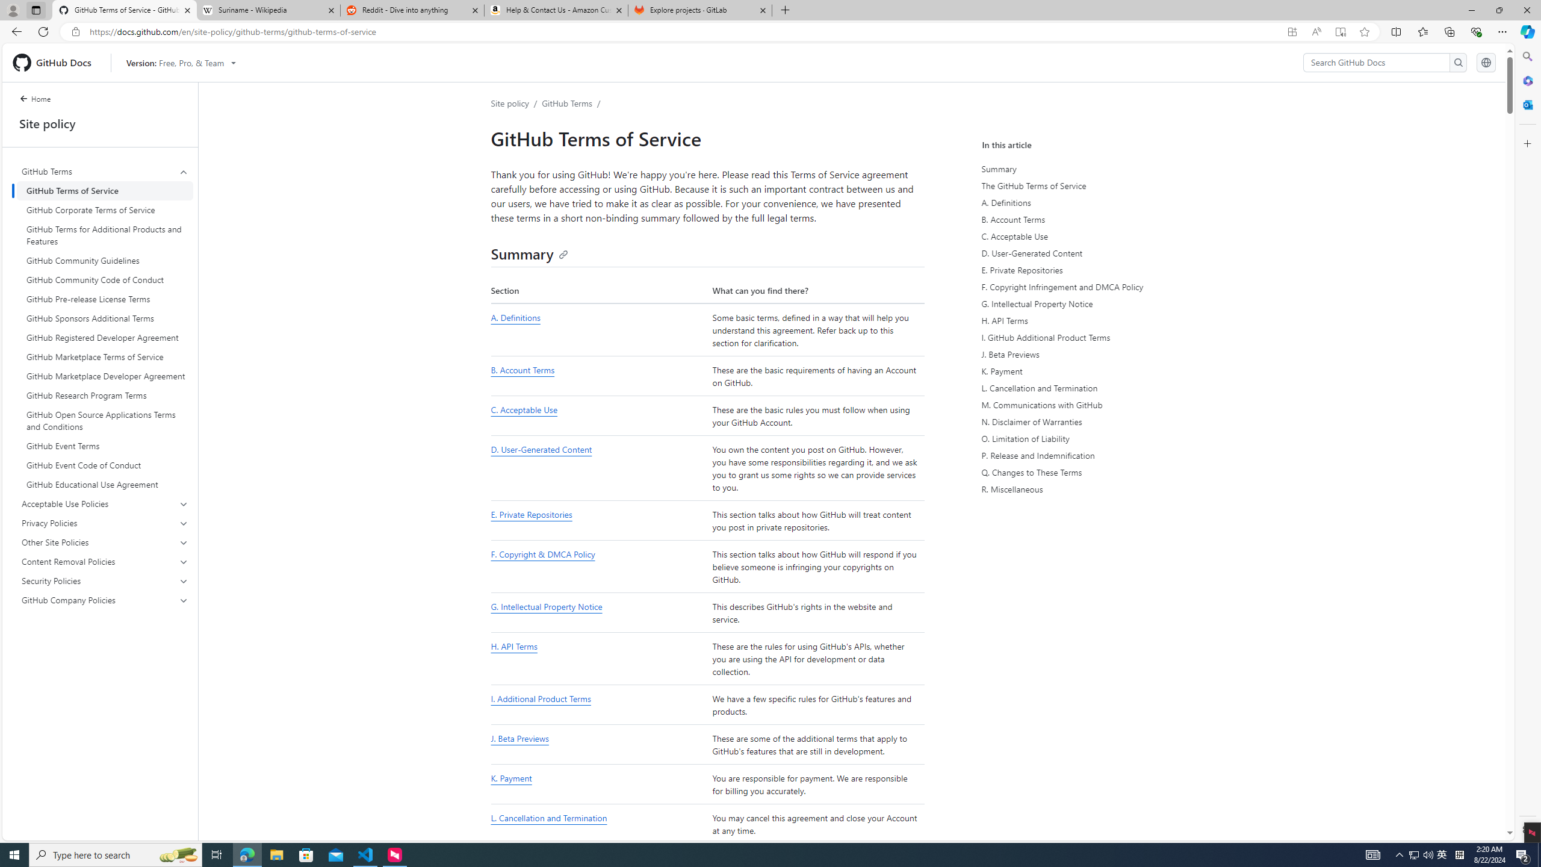 The height and width of the screenshot is (867, 1541). What do you see at coordinates (1094, 421) in the screenshot?
I see `N. Disclaimer of Warranties` at bounding box center [1094, 421].